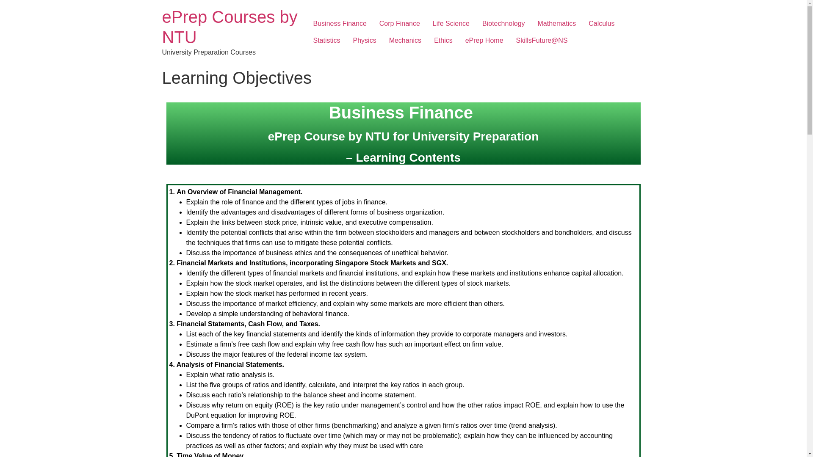 This screenshot has height=457, width=813. I want to click on ePrep Courses by NTU, so click(230, 27).